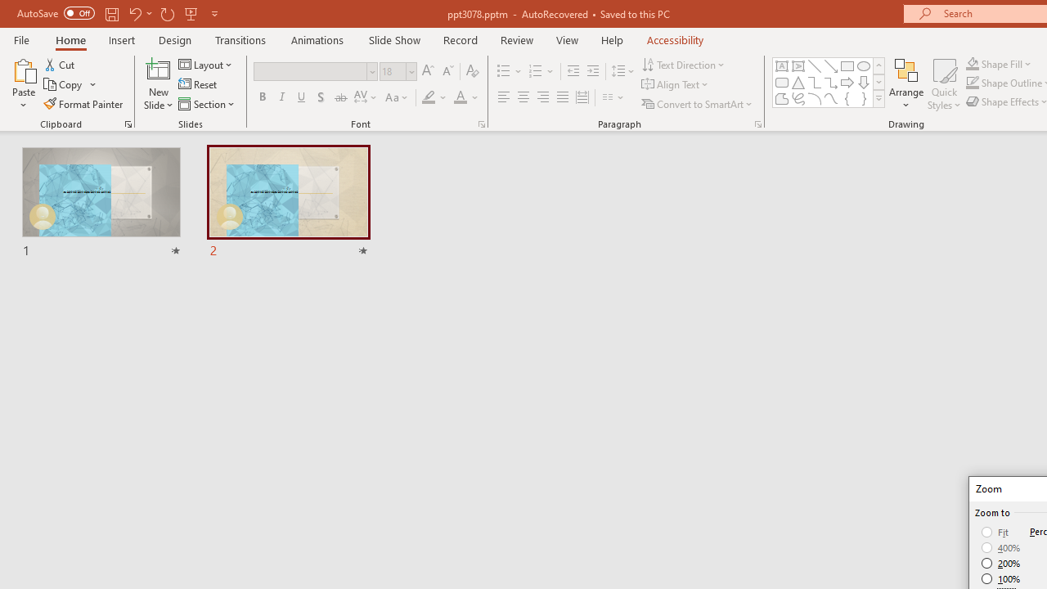 Image resolution: width=1047 pixels, height=589 pixels. Describe the element at coordinates (972, 83) in the screenshot. I see `Shape Outline Green, Accent 1` at that location.